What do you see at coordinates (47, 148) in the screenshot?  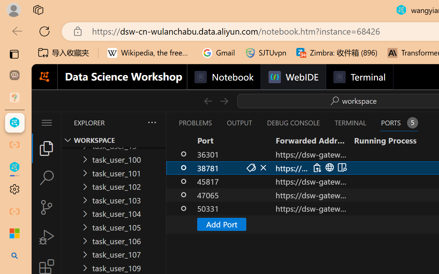 I see `Explorer (Ctrl+Shift+E)` at bounding box center [47, 148].